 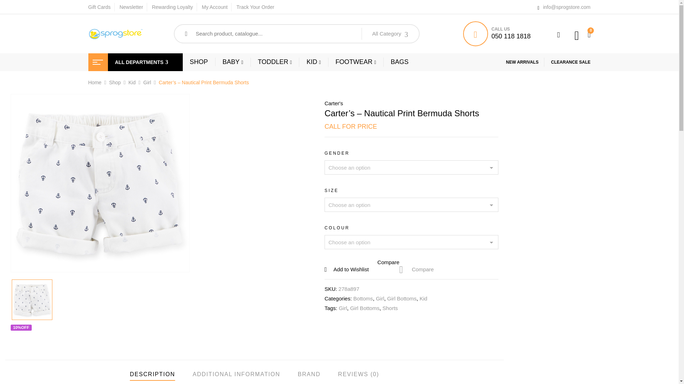 I want to click on View brand, so click(x=333, y=103).